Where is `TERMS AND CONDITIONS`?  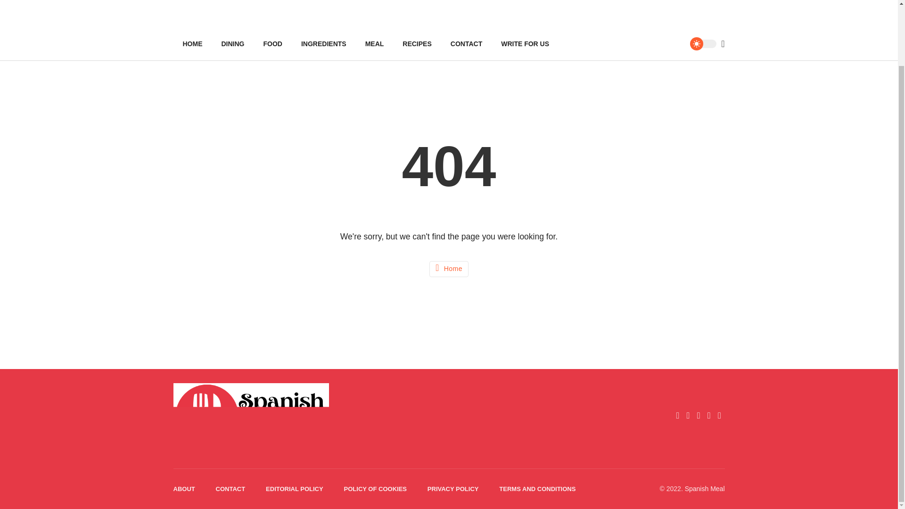
TERMS AND CONDITIONS is located at coordinates (537, 489).